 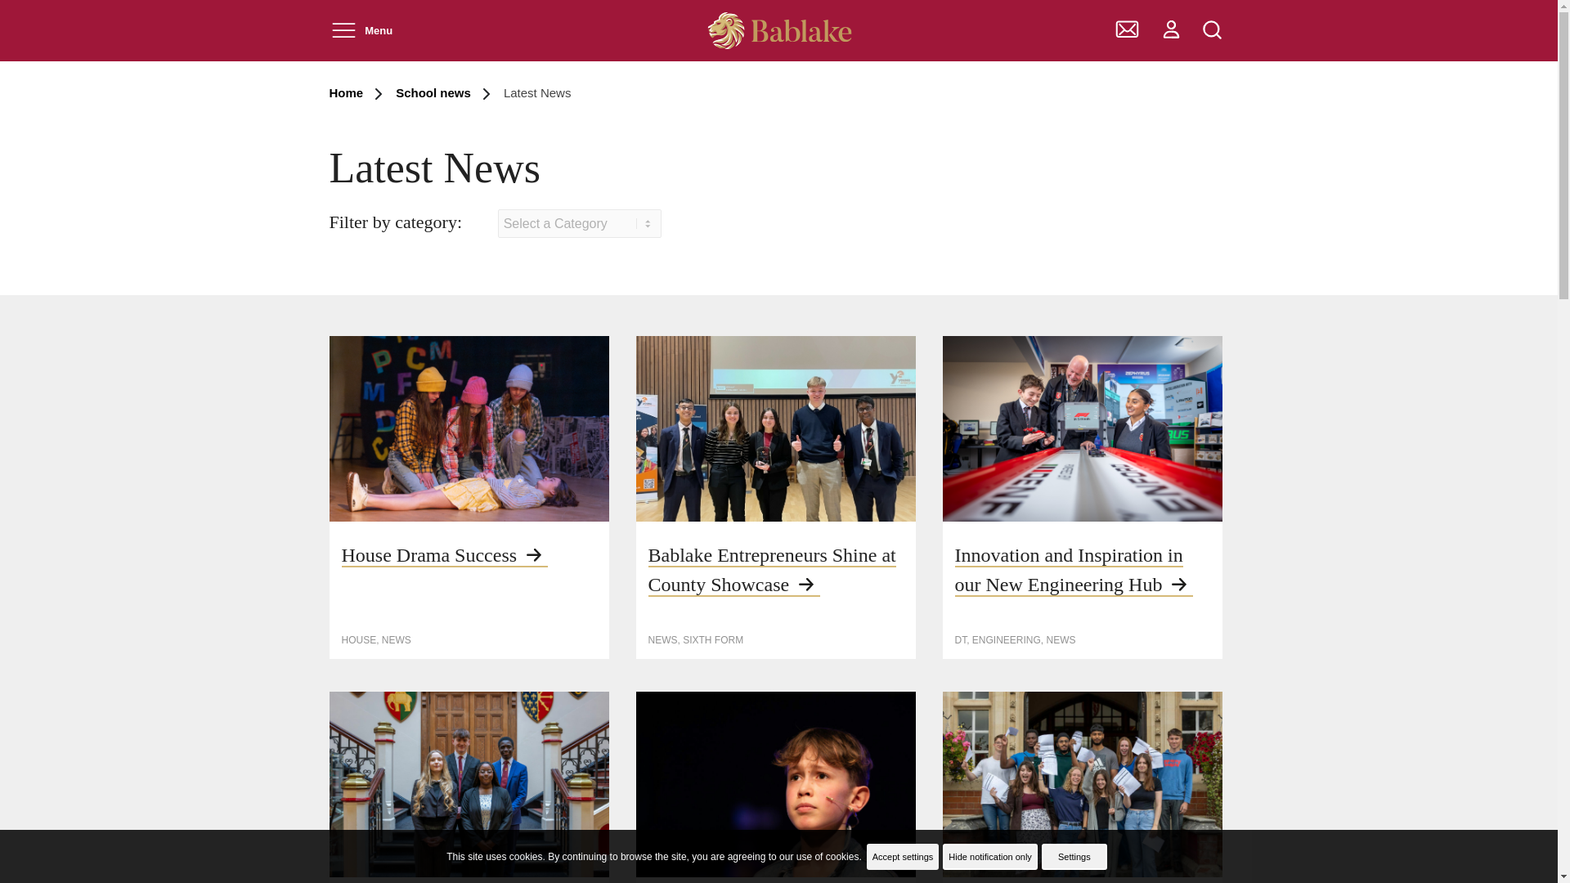 What do you see at coordinates (445, 556) in the screenshot?
I see `House Drama Success` at bounding box center [445, 556].